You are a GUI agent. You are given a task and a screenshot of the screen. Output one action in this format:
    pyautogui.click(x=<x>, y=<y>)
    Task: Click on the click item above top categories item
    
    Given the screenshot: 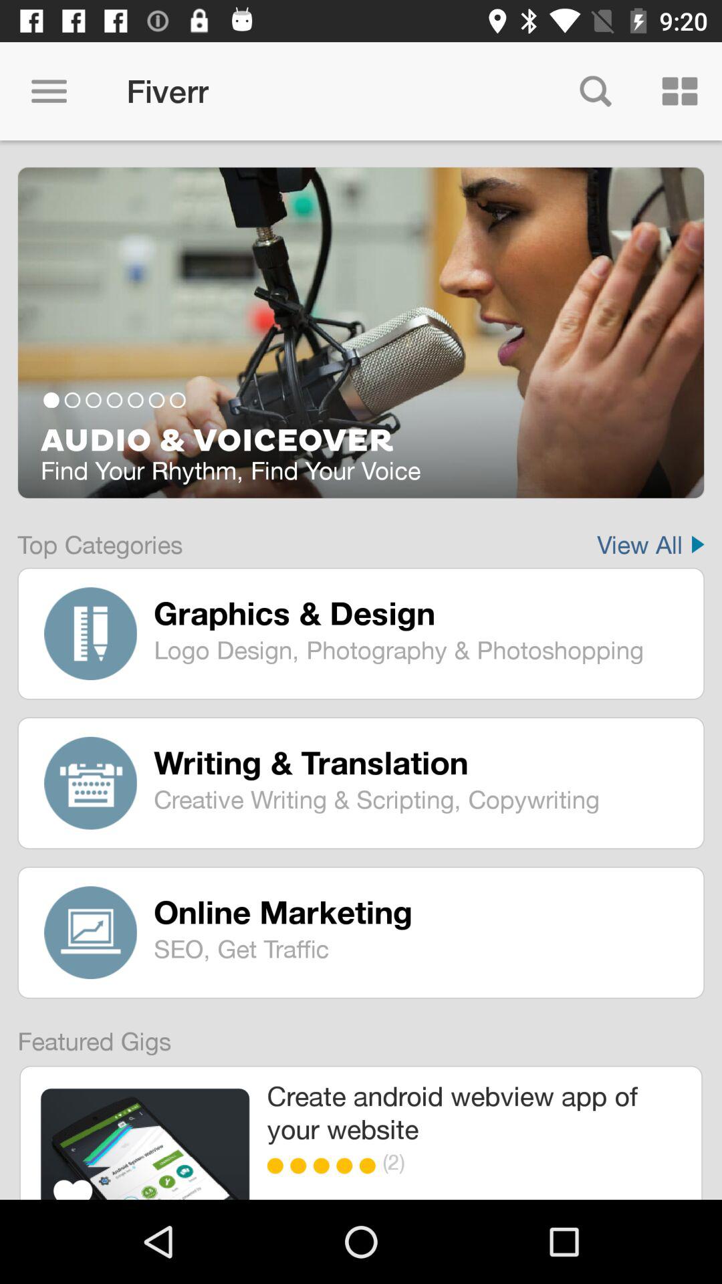 What is the action you would take?
    pyautogui.click(x=361, y=441)
    